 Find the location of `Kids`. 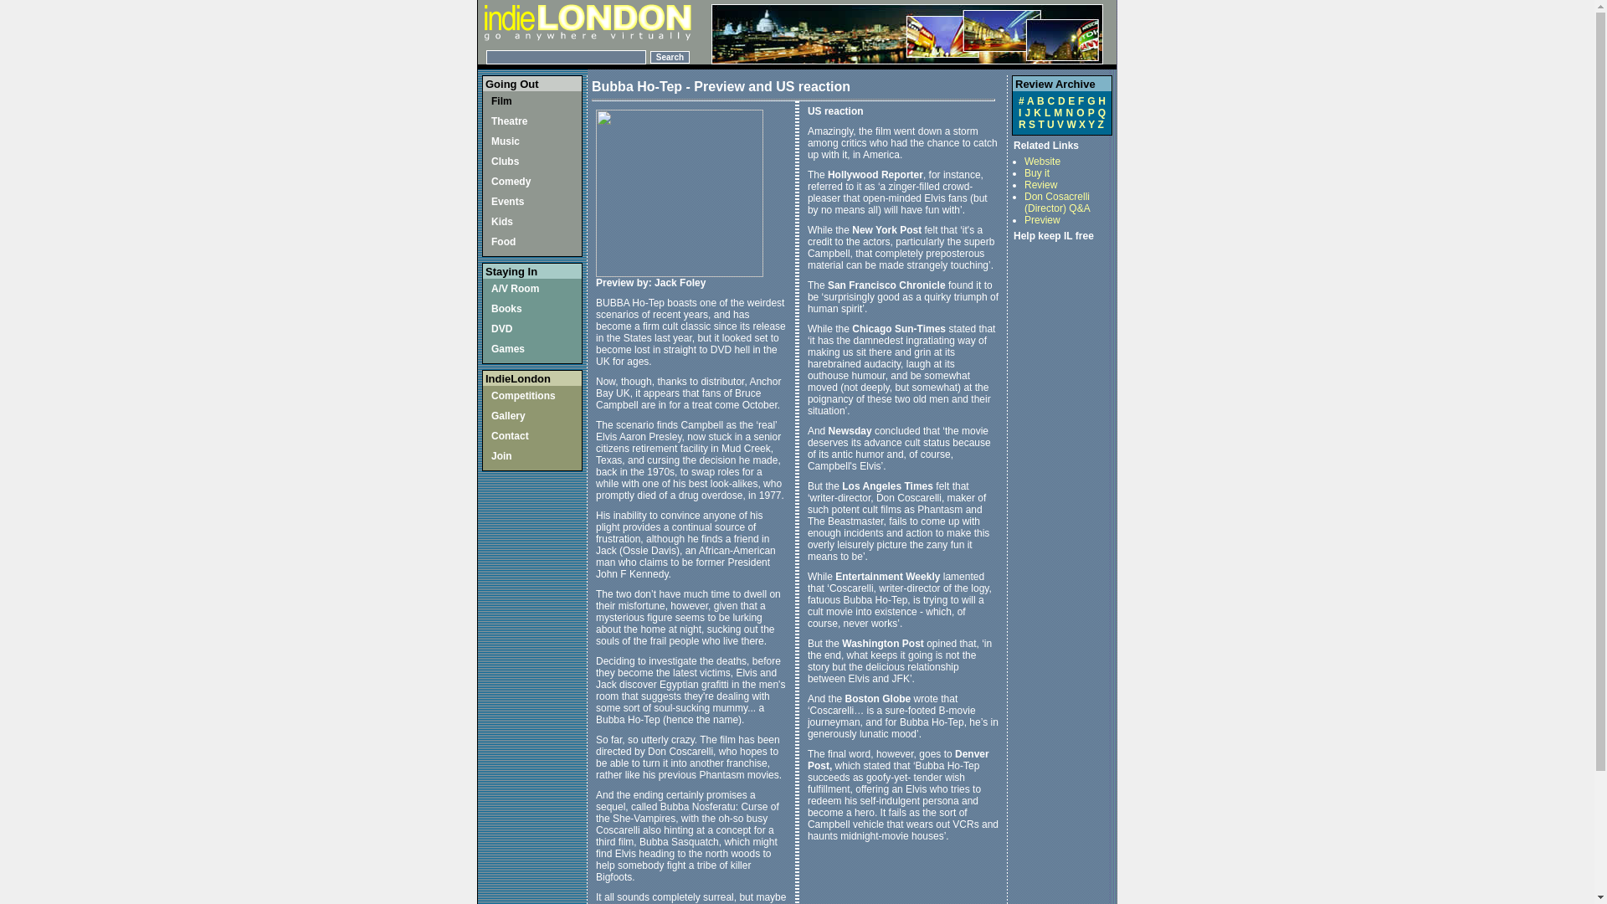

Kids is located at coordinates (502, 222).